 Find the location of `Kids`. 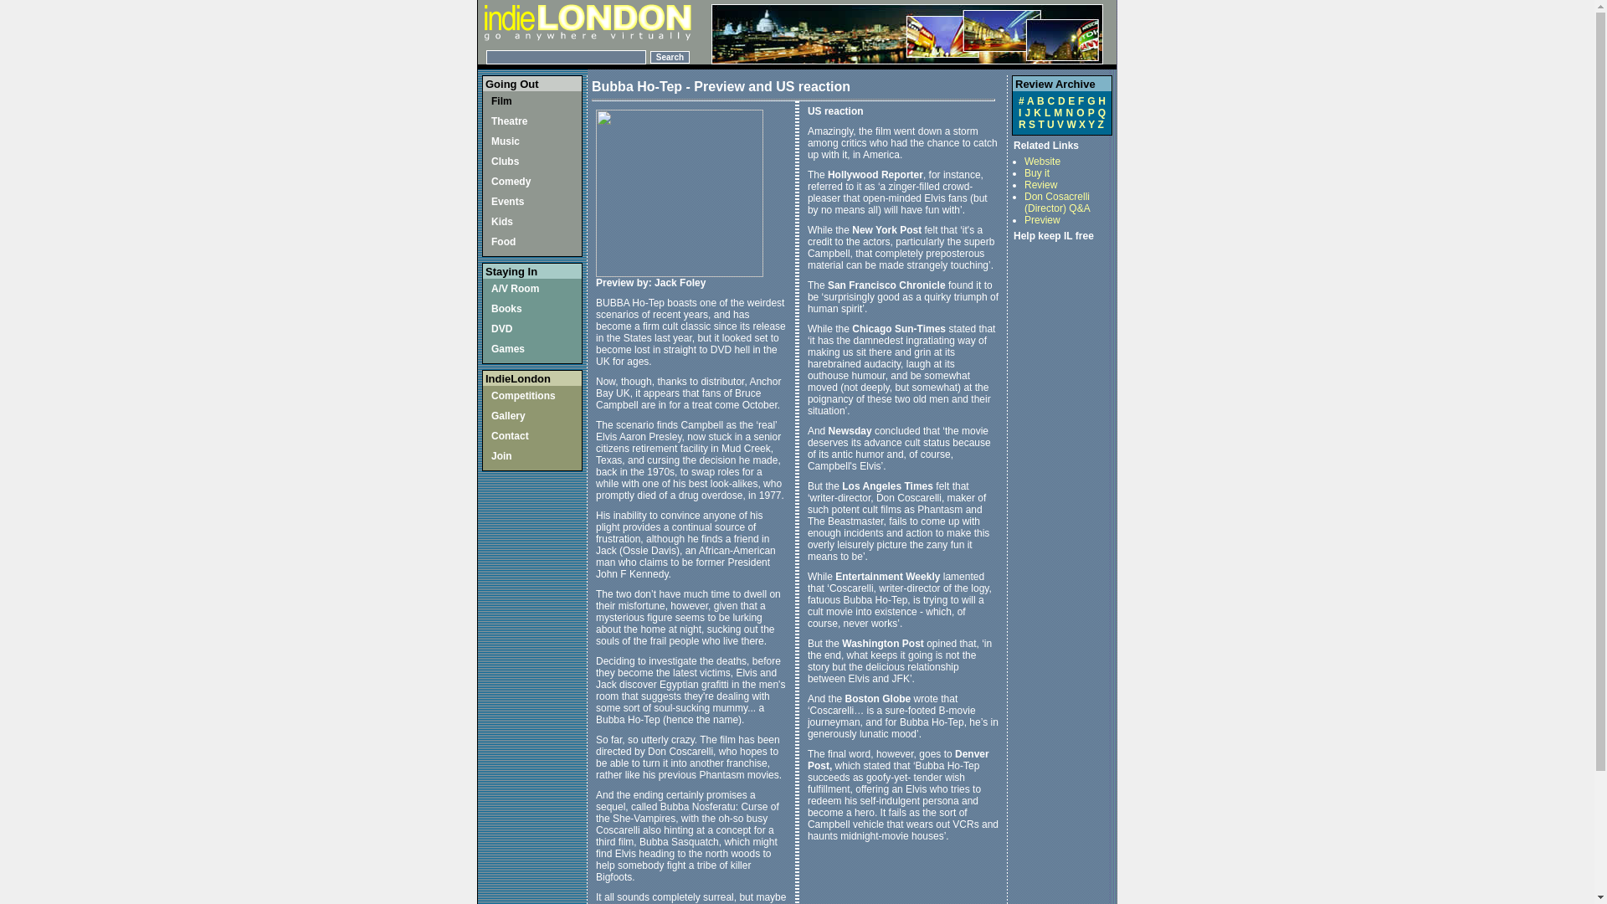

Kids is located at coordinates (502, 222).